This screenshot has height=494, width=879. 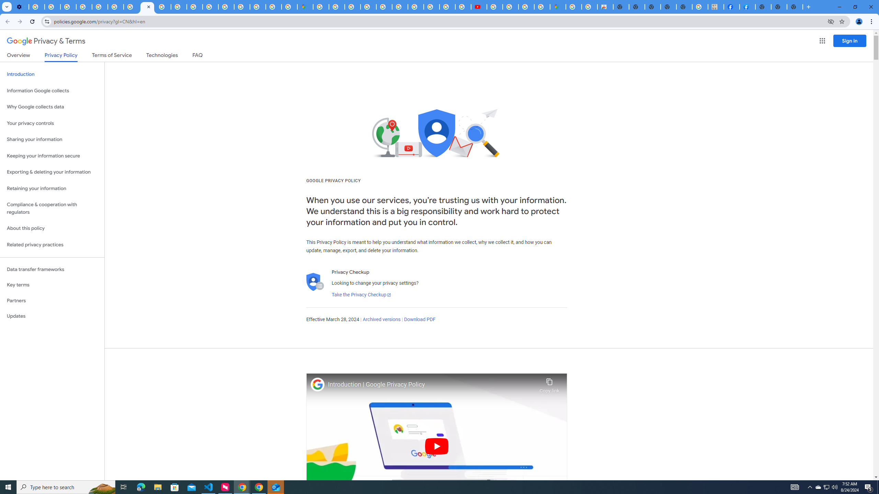 I want to click on Delete photos & videos - Computer - Google Photos Help, so click(x=36, y=7).